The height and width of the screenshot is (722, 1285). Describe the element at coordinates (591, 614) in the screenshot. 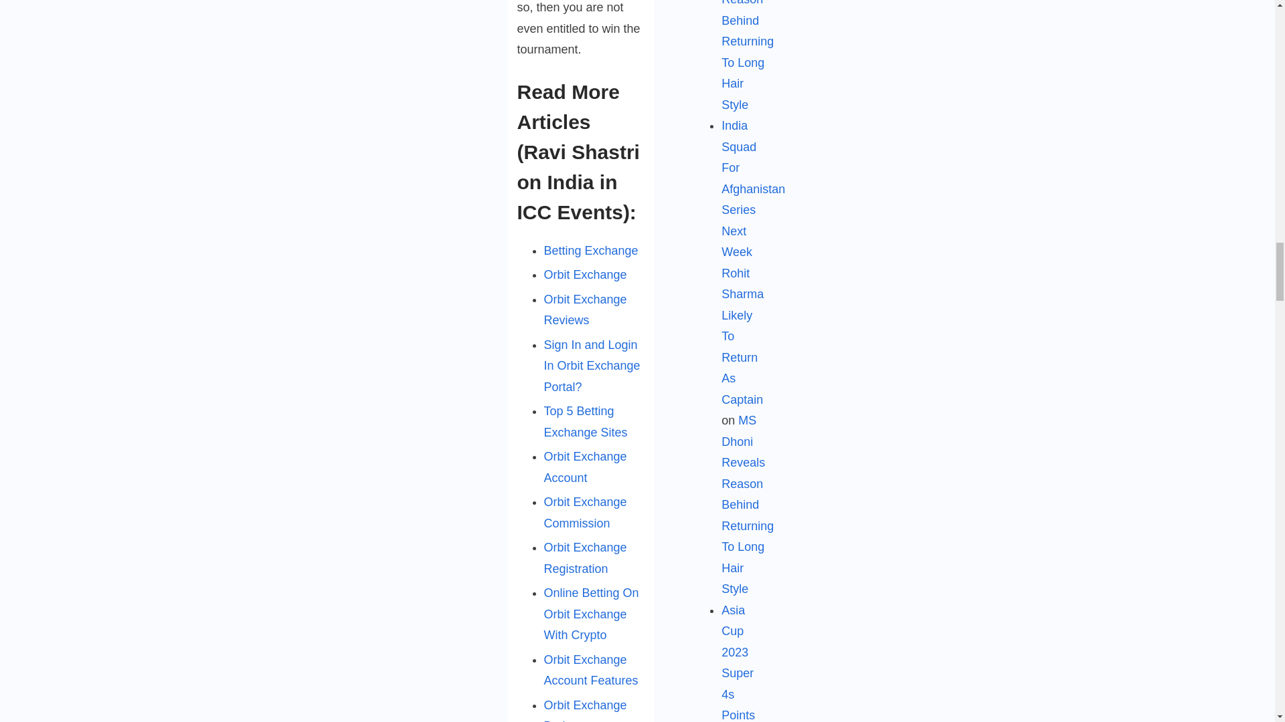

I see `Online Betting On Orbit Exchange With Crypto` at that location.